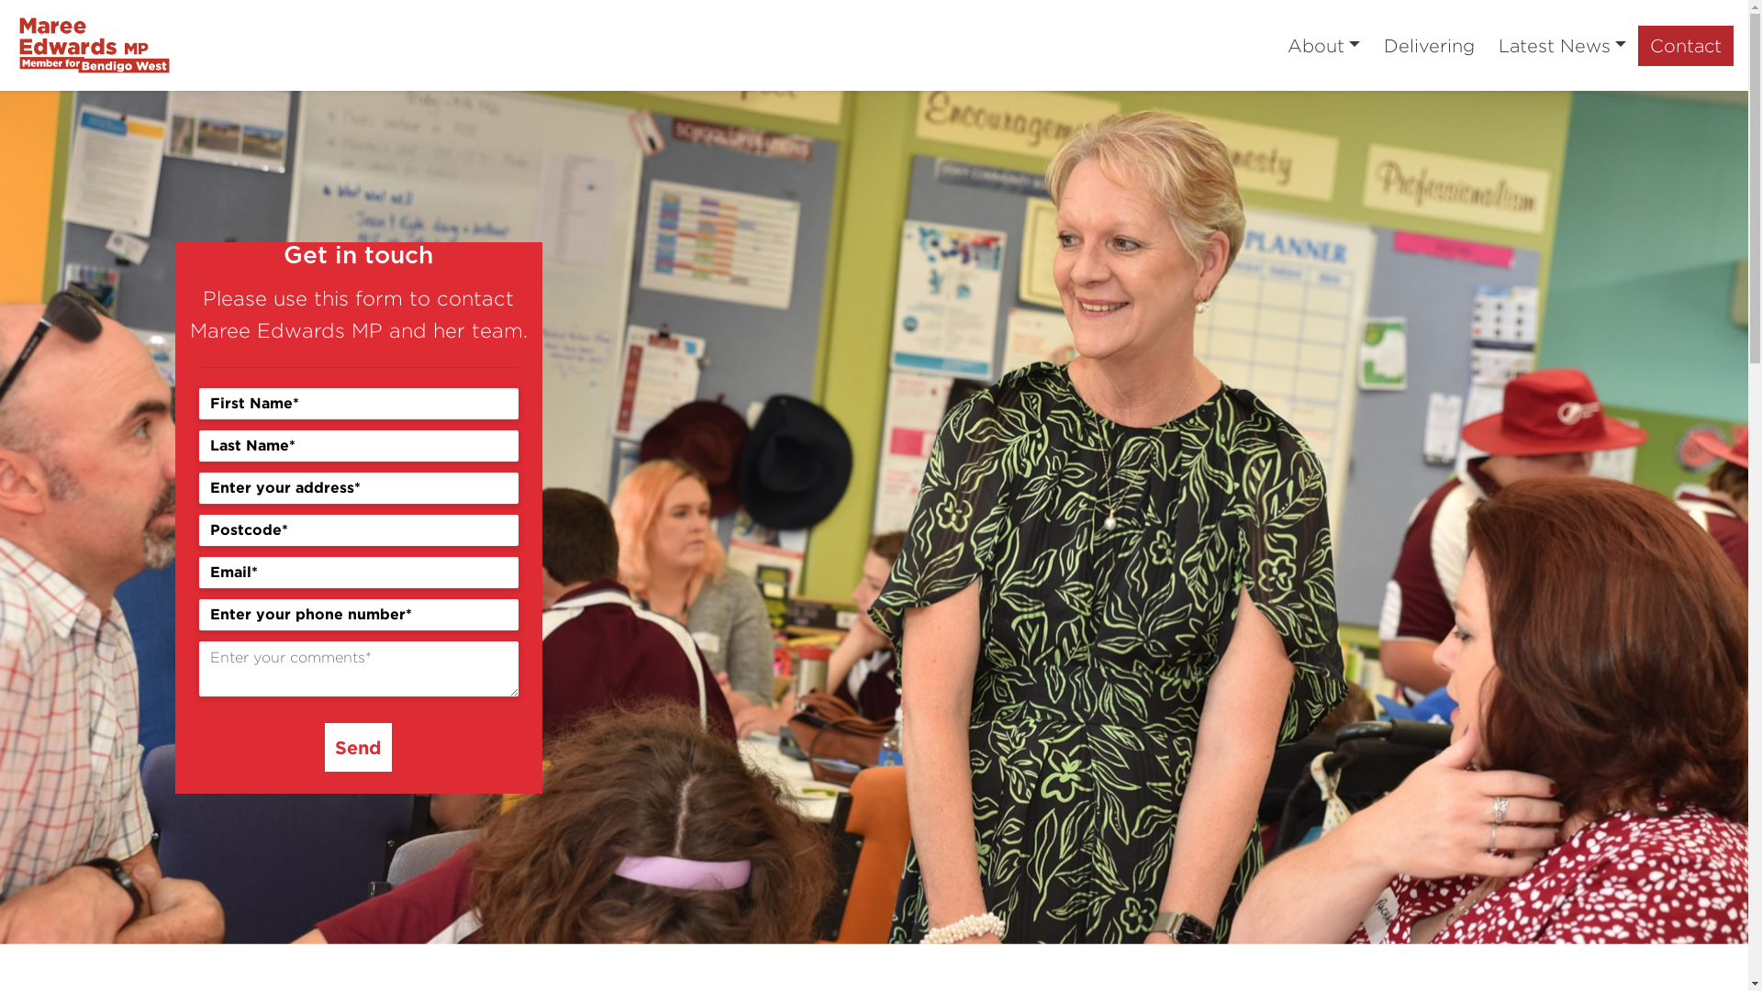  I want to click on Send, so click(358, 747).